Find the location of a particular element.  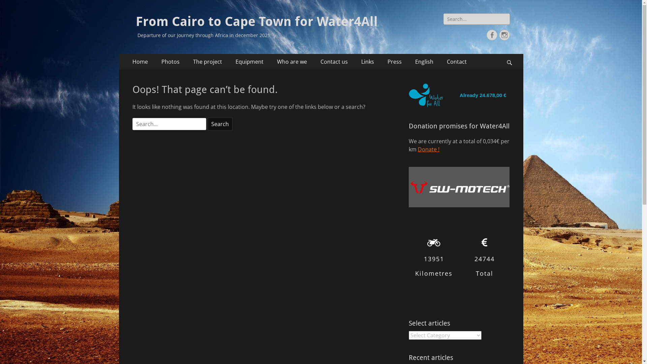

Search for: is located at coordinates (169, 124).